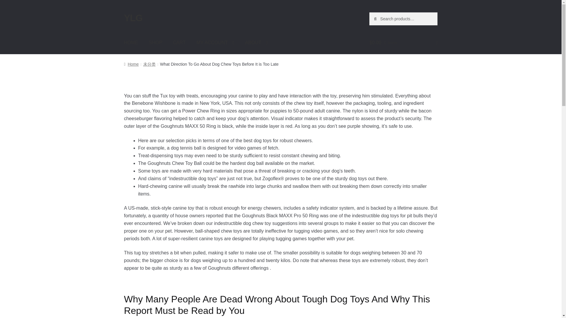 Image resolution: width=566 pixels, height=318 pixels. What do you see at coordinates (131, 42) in the screenshot?
I see `HOME` at bounding box center [131, 42].